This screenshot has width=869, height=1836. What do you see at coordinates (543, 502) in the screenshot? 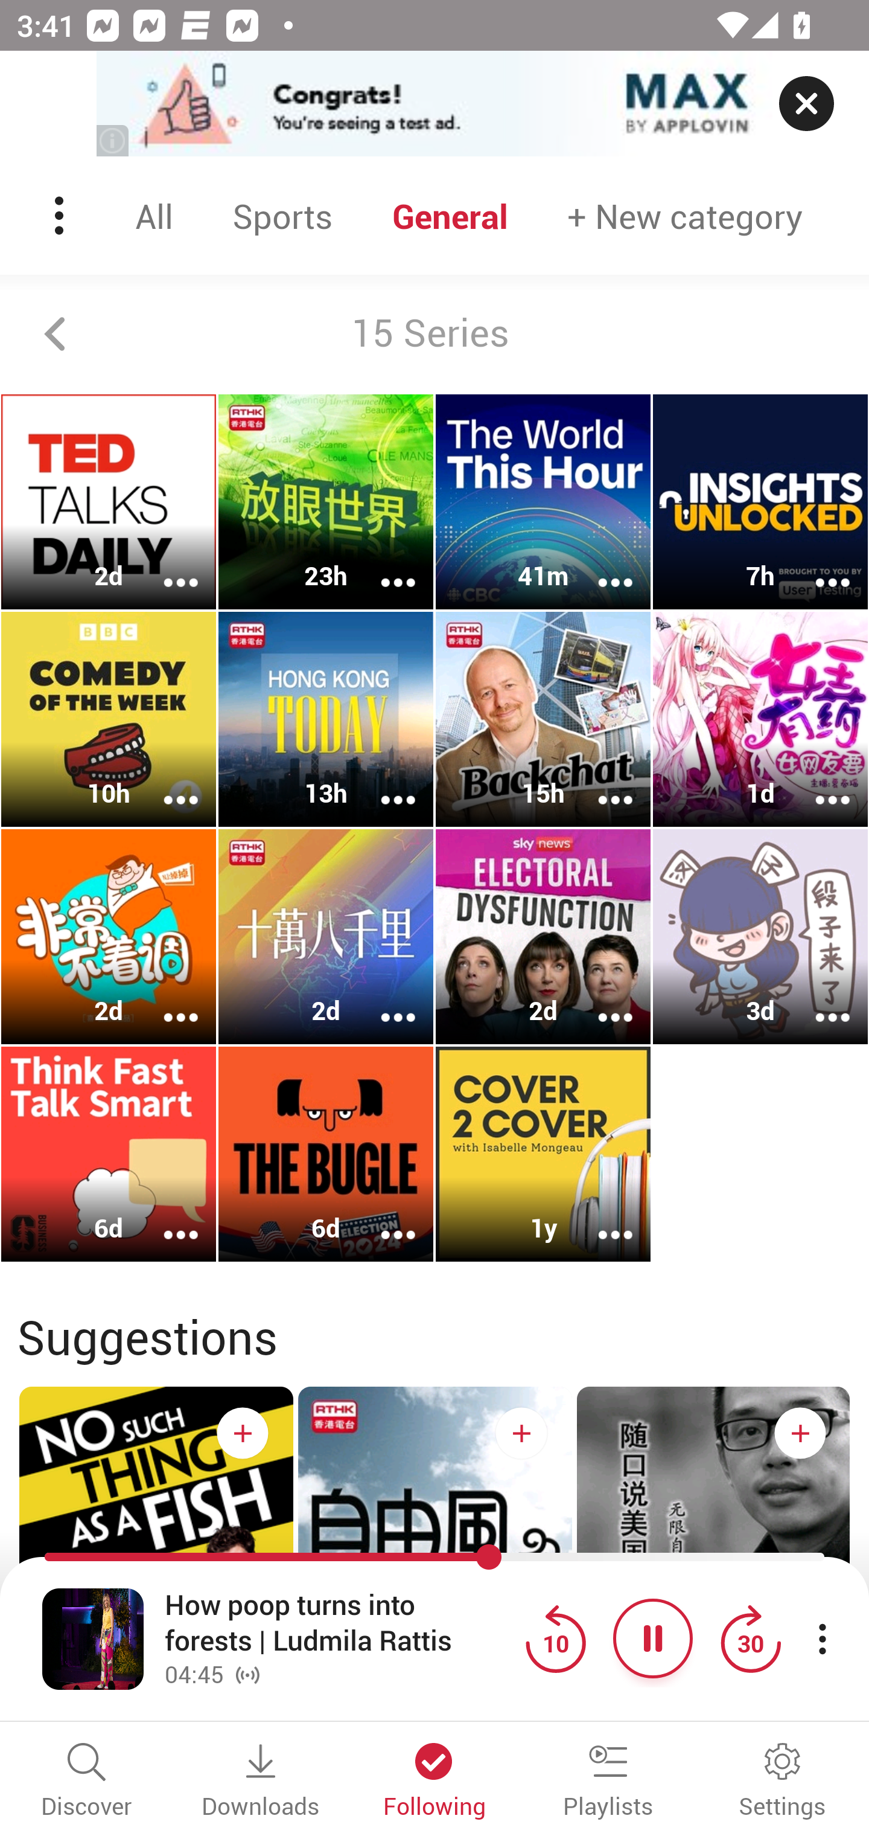
I see `The World This Hour 41m More options More options` at bounding box center [543, 502].